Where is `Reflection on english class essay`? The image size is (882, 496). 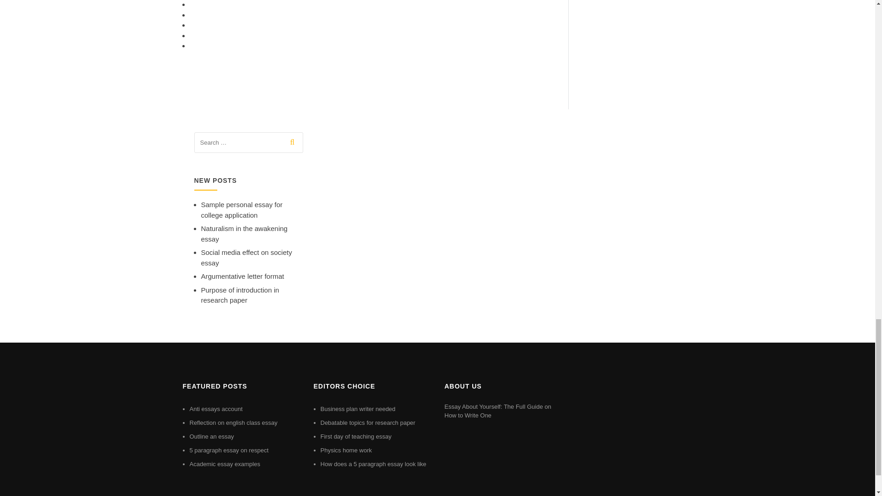
Reflection on english class essay is located at coordinates (233, 423).